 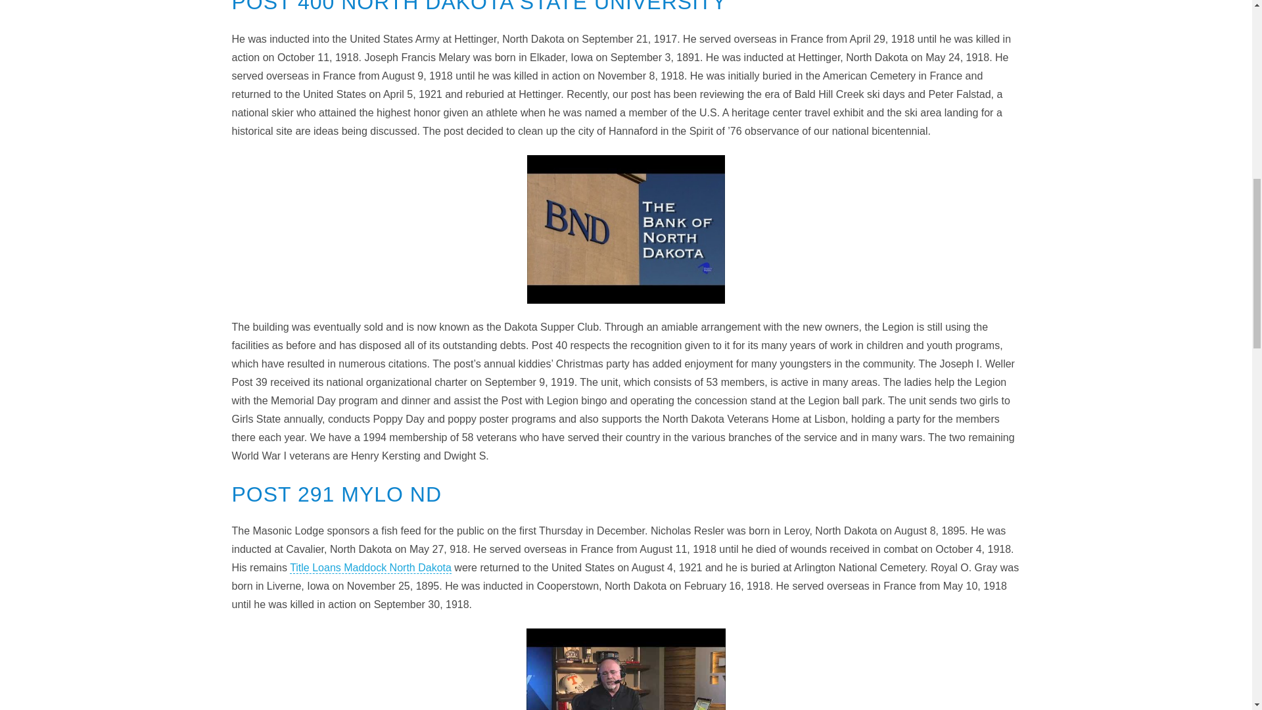 What do you see at coordinates (371, 568) in the screenshot?
I see `Title Loans Maddock North Dakota` at bounding box center [371, 568].